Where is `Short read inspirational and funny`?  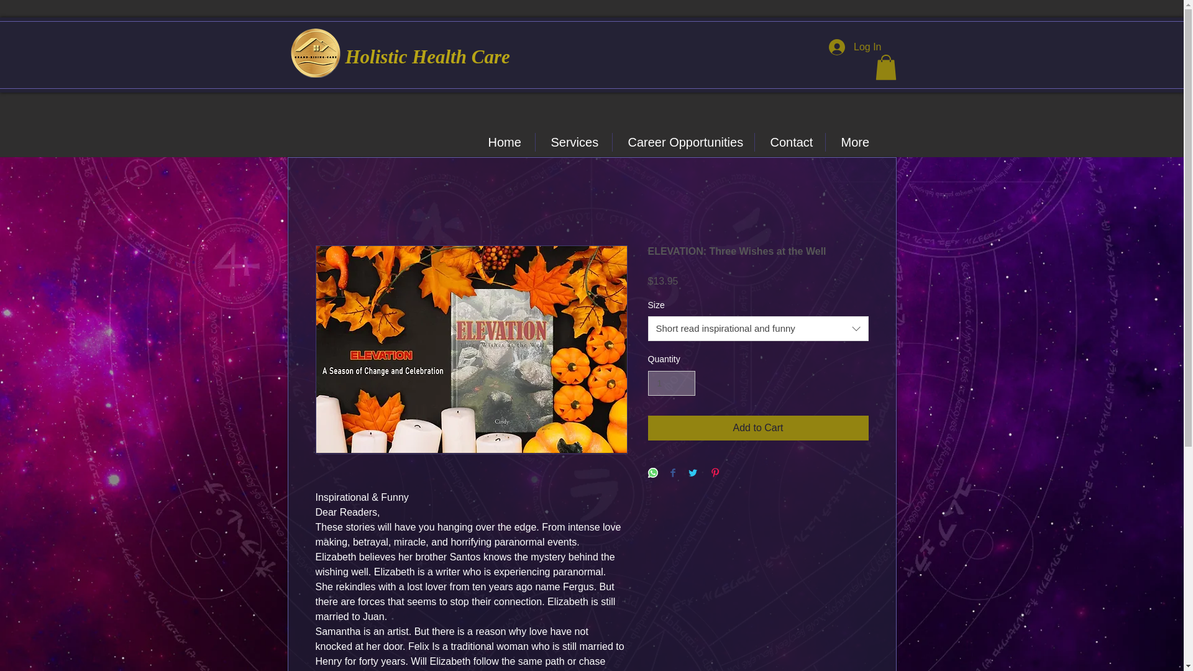
Short read inspirational and funny is located at coordinates (758, 328).